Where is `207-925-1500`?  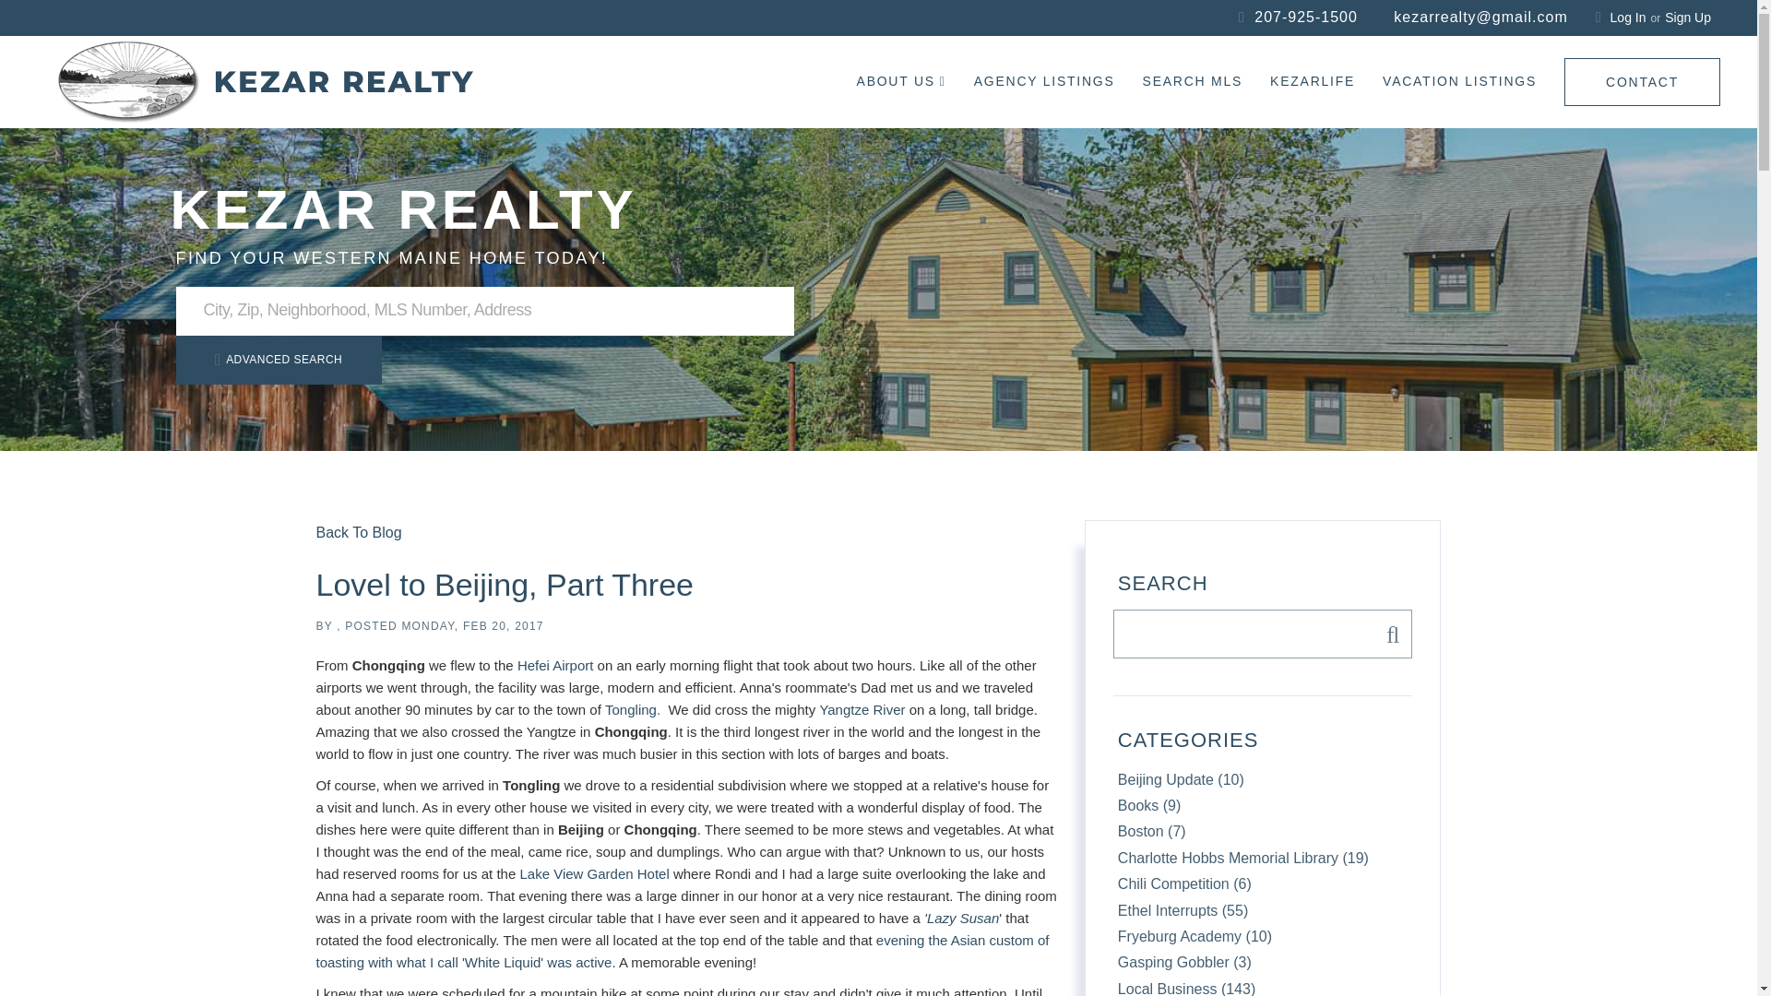
207-925-1500 is located at coordinates (1312, 17).